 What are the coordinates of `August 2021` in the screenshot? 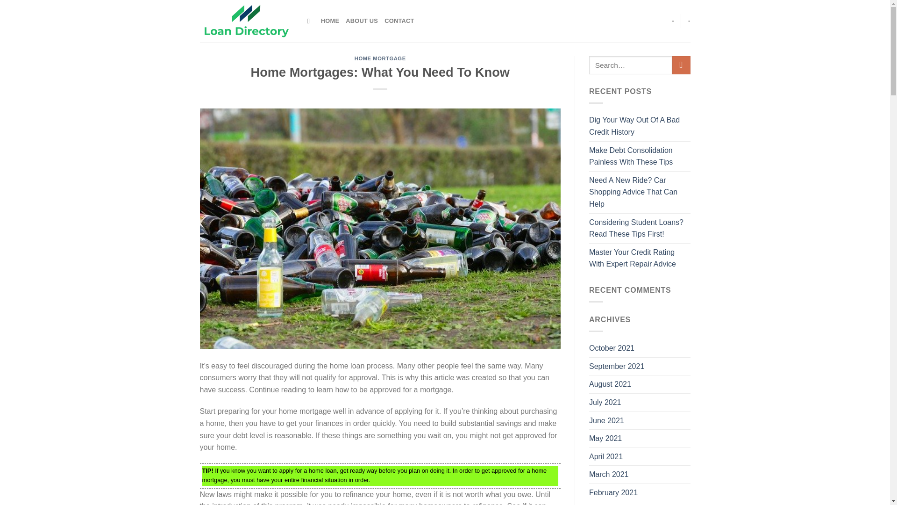 It's located at (610, 384).